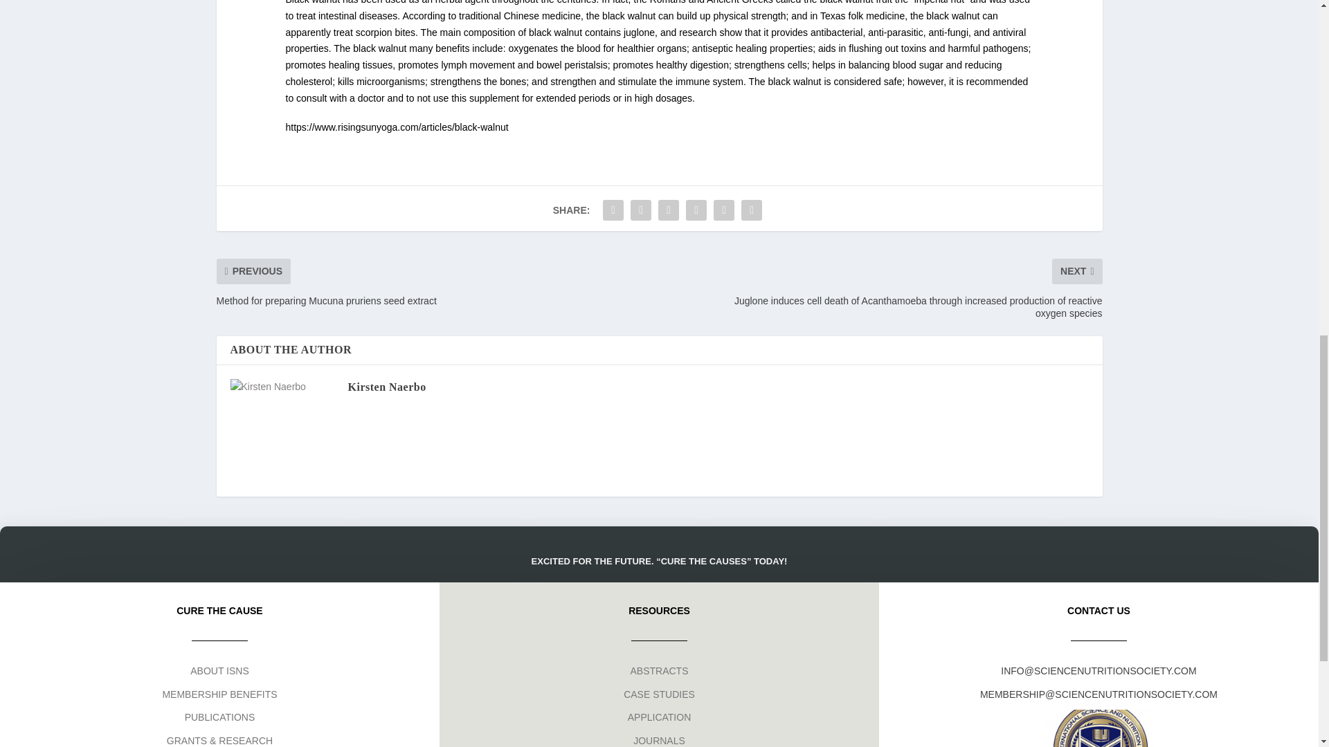  I want to click on Share "Black Walnut" via LinkedIn, so click(696, 210).